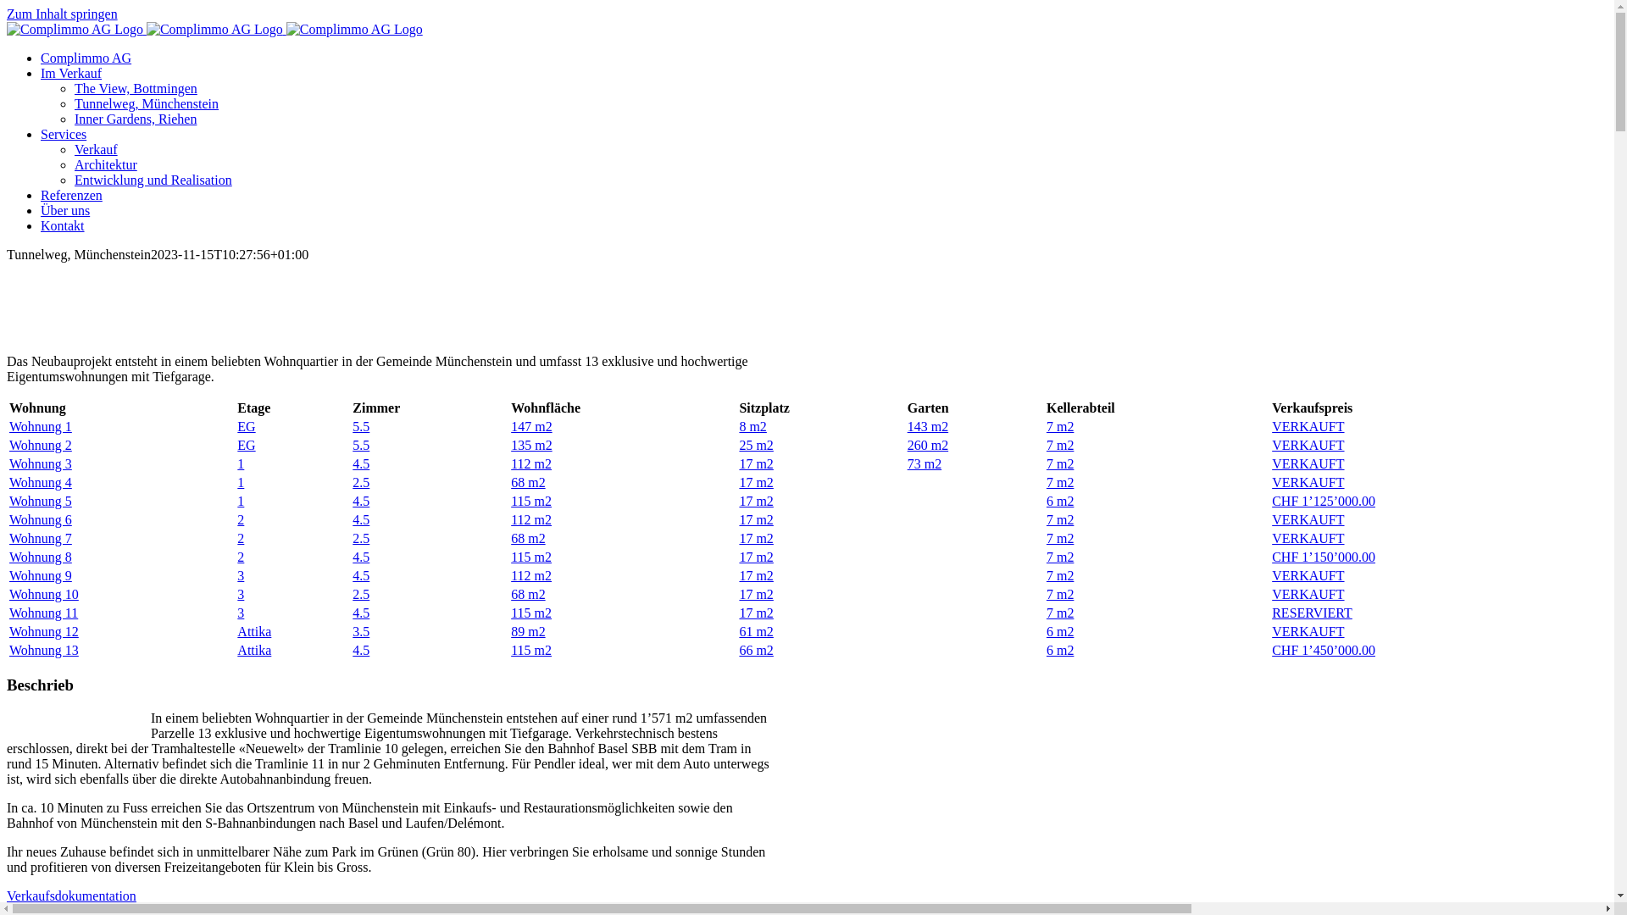 The width and height of the screenshot is (1627, 915). What do you see at coordinates (361, 650) in the screenshot?
I see `4.5` at bounding box center [361, 650].